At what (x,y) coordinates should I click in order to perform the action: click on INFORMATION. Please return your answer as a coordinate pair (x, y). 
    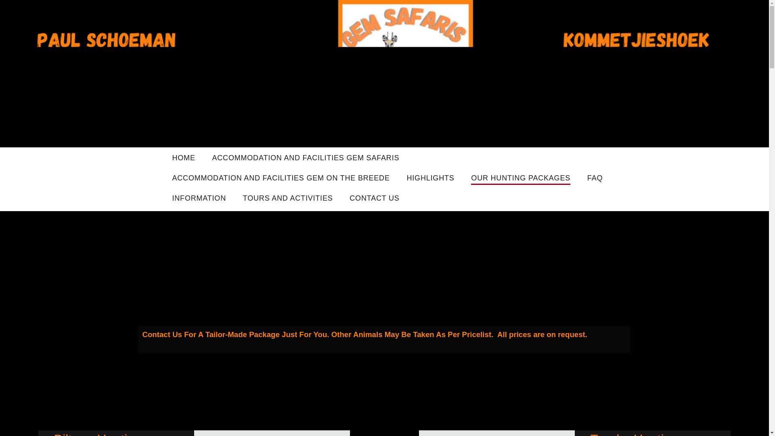
    Looking at the image, I should click on (199, 199).